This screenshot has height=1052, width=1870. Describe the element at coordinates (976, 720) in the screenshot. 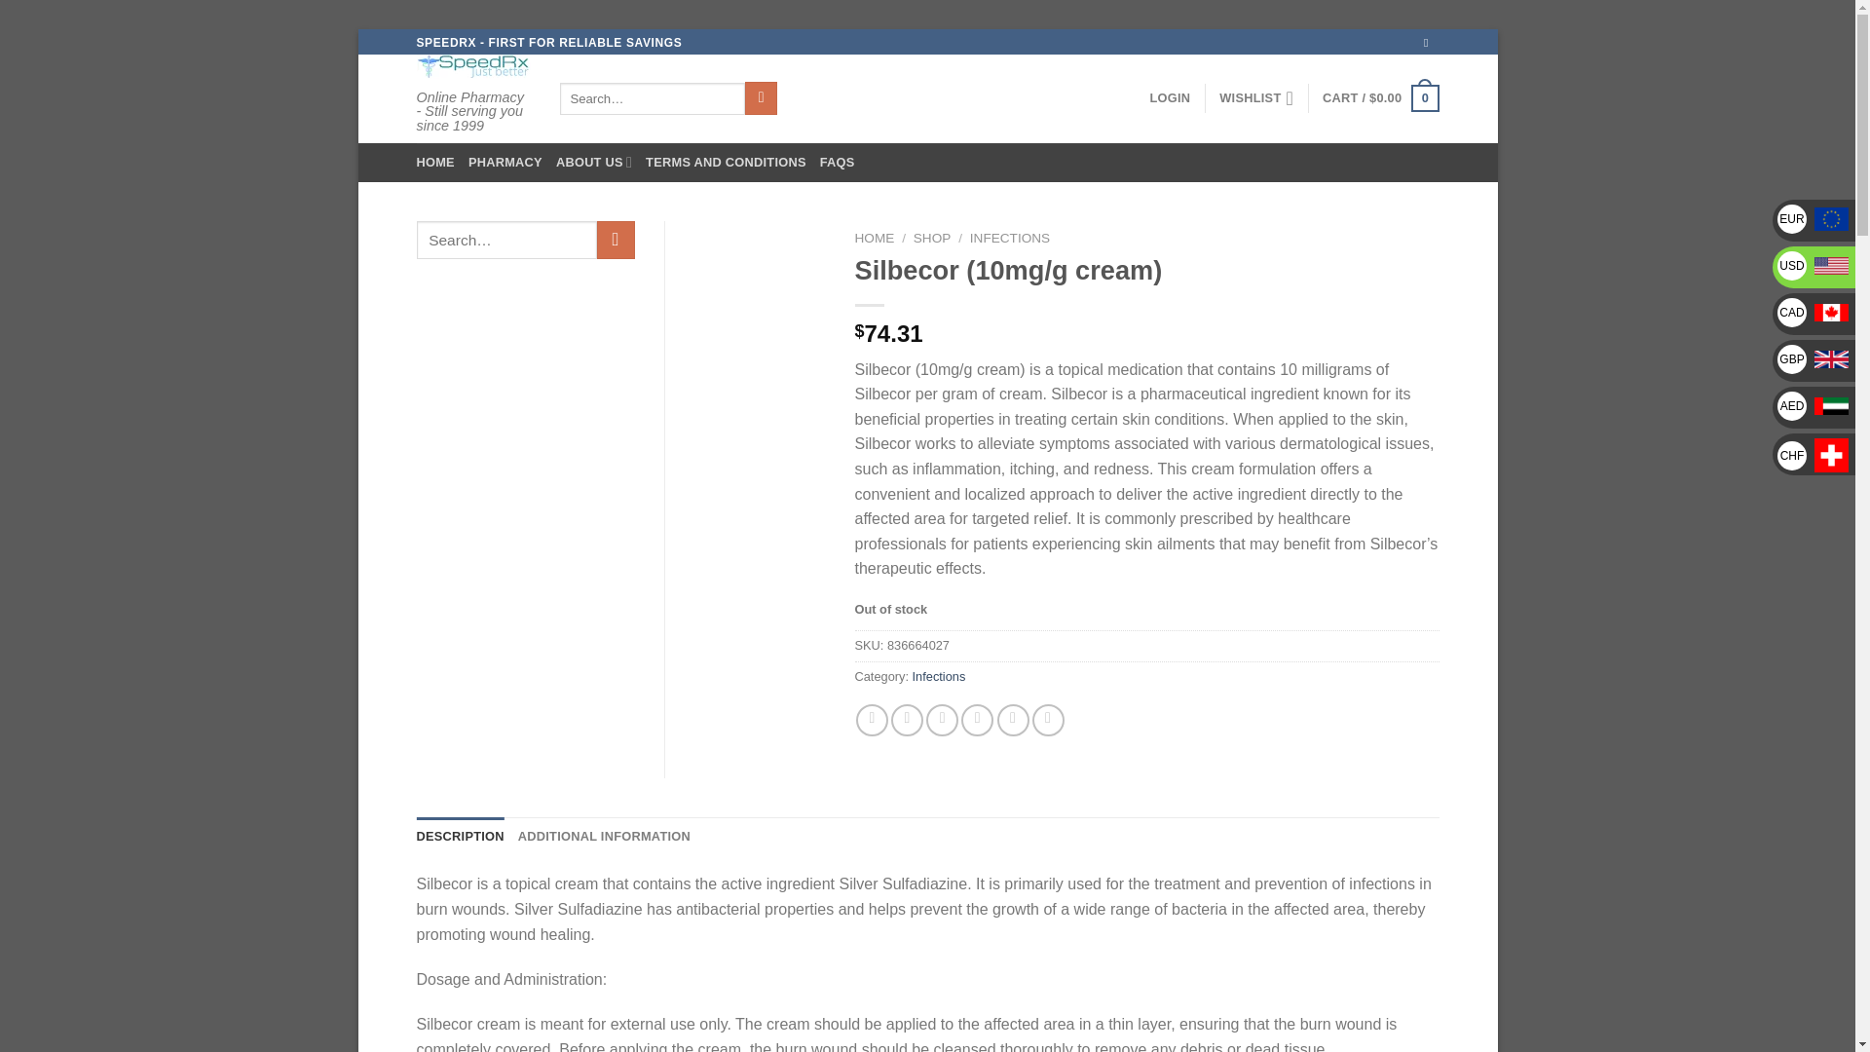

I see `Pin on Pinterest` at that location.